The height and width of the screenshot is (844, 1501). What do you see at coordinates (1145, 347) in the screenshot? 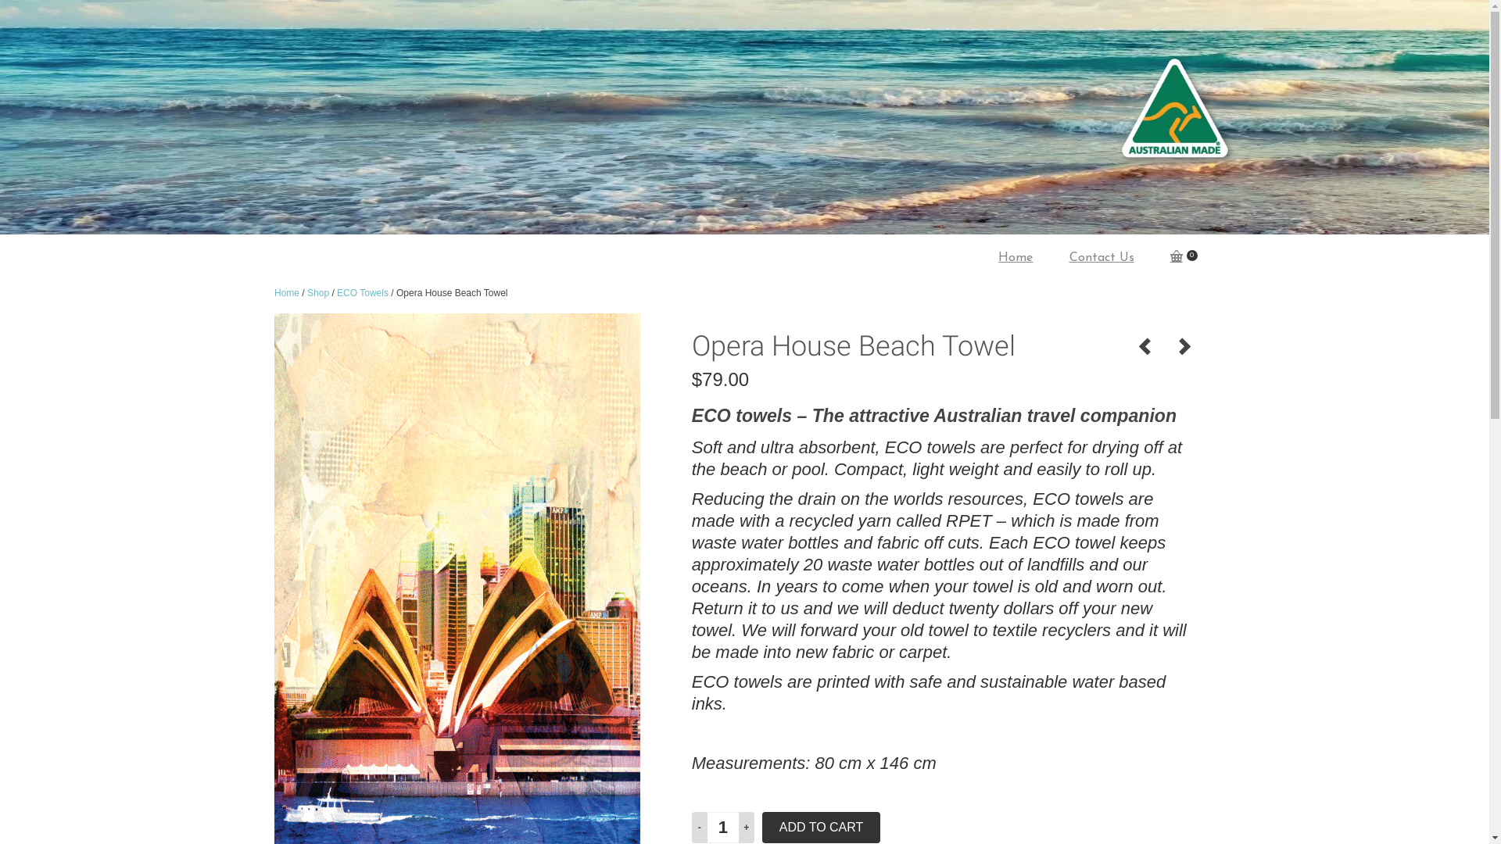
I see `Australia Beach Towel` at bounding box center [1145, 347].